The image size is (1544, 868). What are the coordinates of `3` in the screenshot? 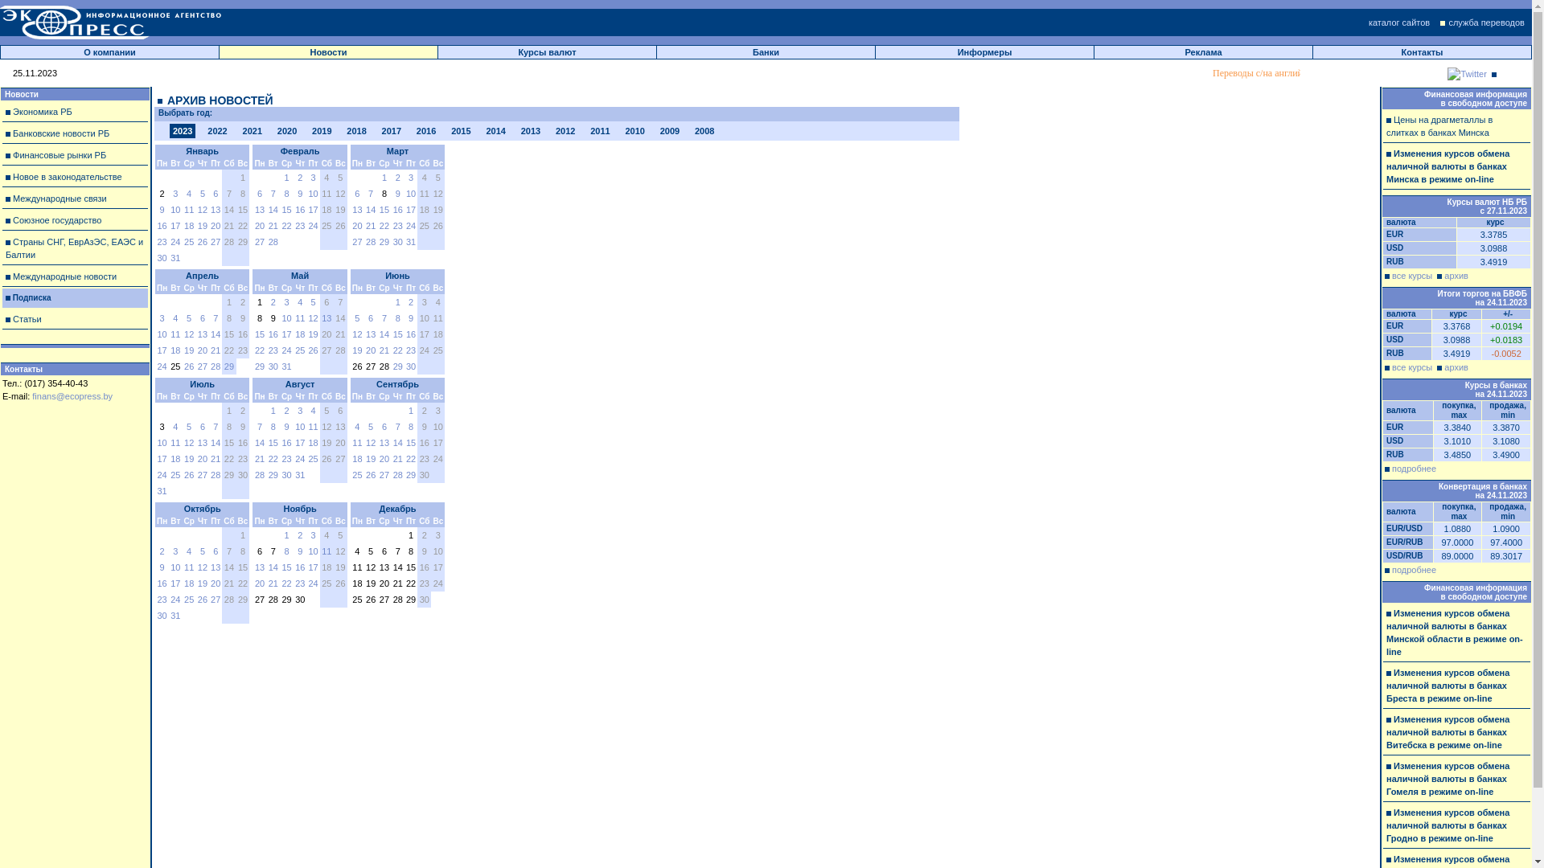 It's located at (300, 411).